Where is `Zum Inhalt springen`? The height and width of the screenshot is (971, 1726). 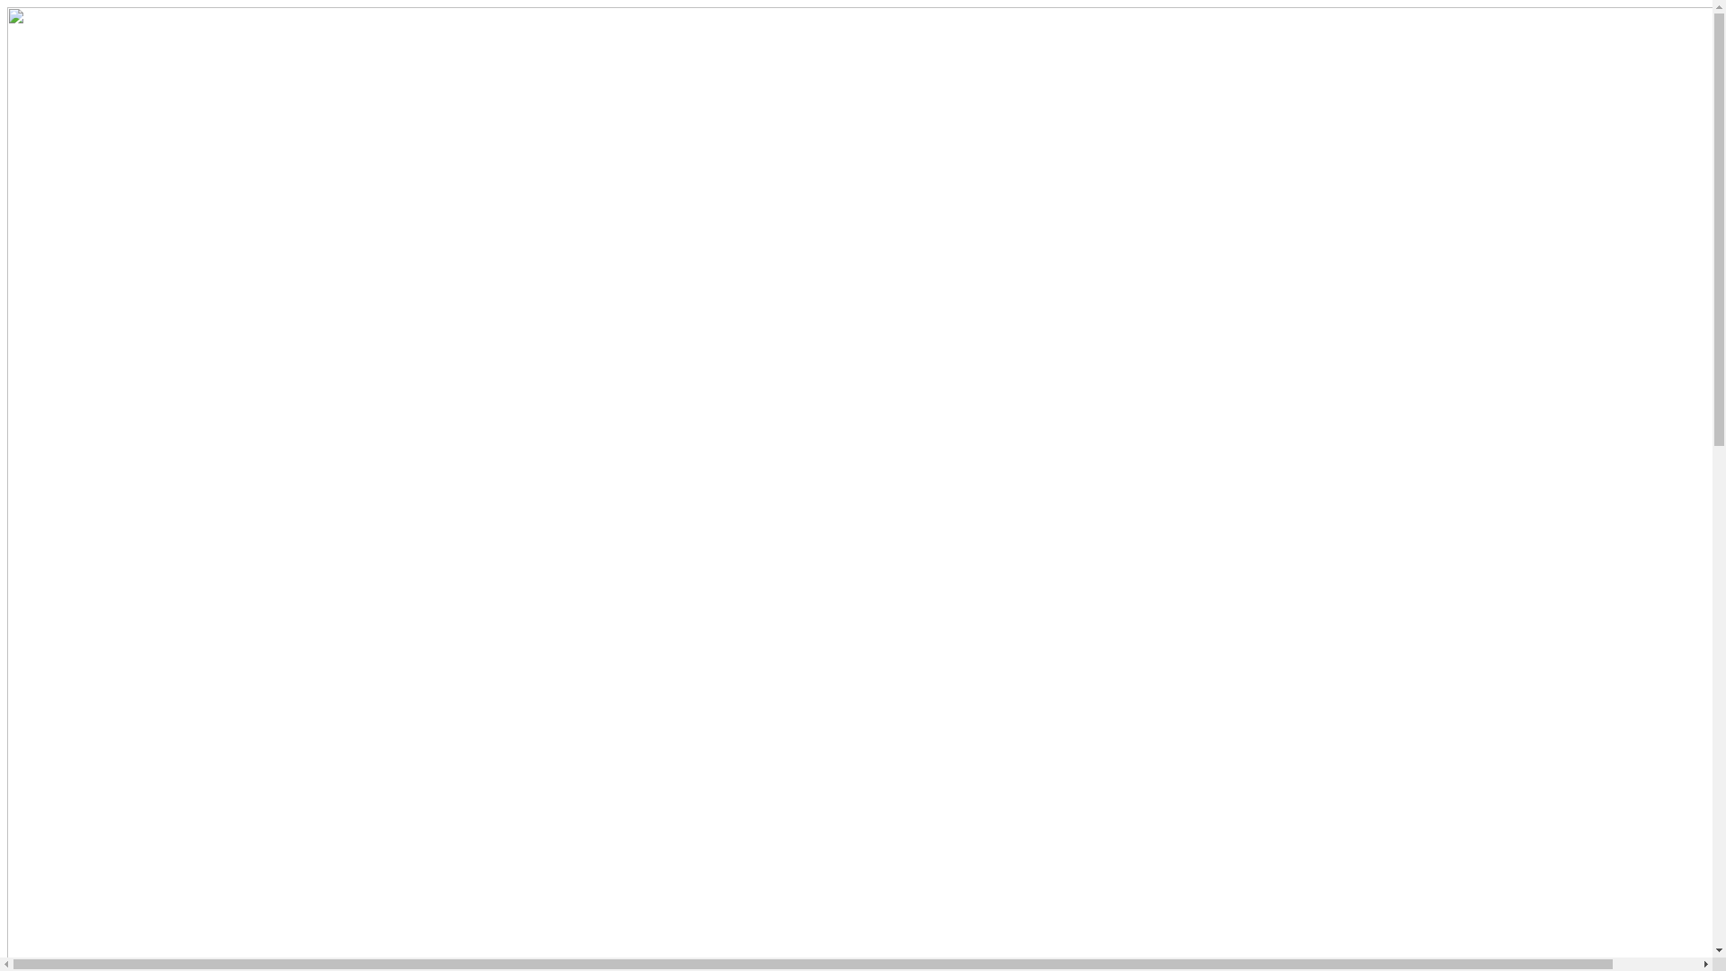
Zum Inhalt springen is located at coordinates (7, 7).